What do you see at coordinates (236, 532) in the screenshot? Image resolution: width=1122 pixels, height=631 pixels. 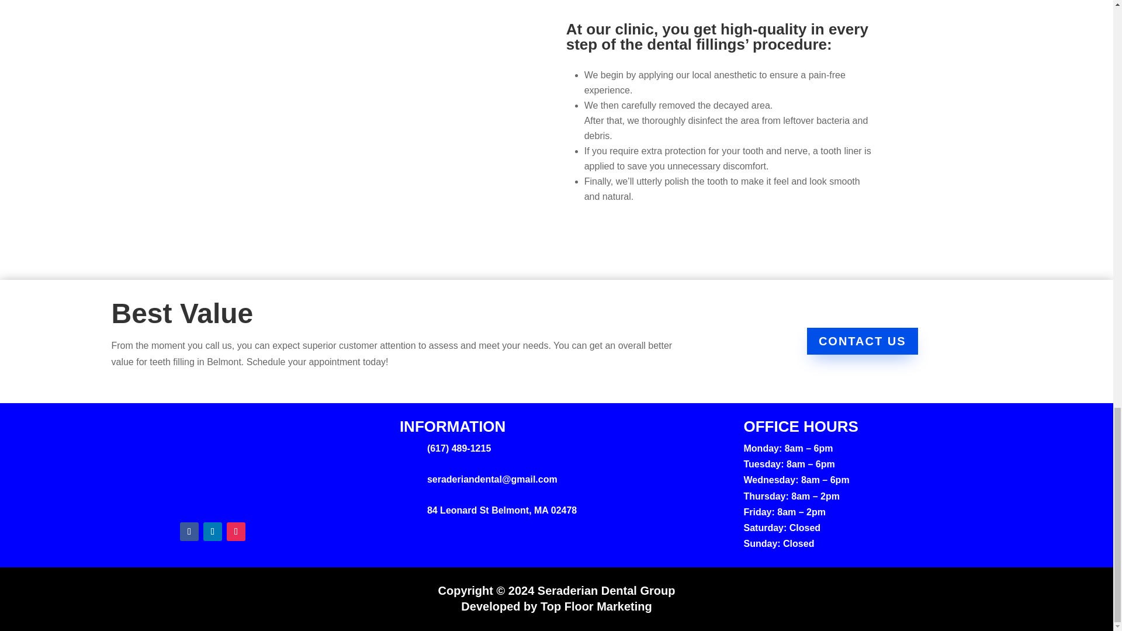 I see `Follow on Instagram` at bounding box center [236, 532].